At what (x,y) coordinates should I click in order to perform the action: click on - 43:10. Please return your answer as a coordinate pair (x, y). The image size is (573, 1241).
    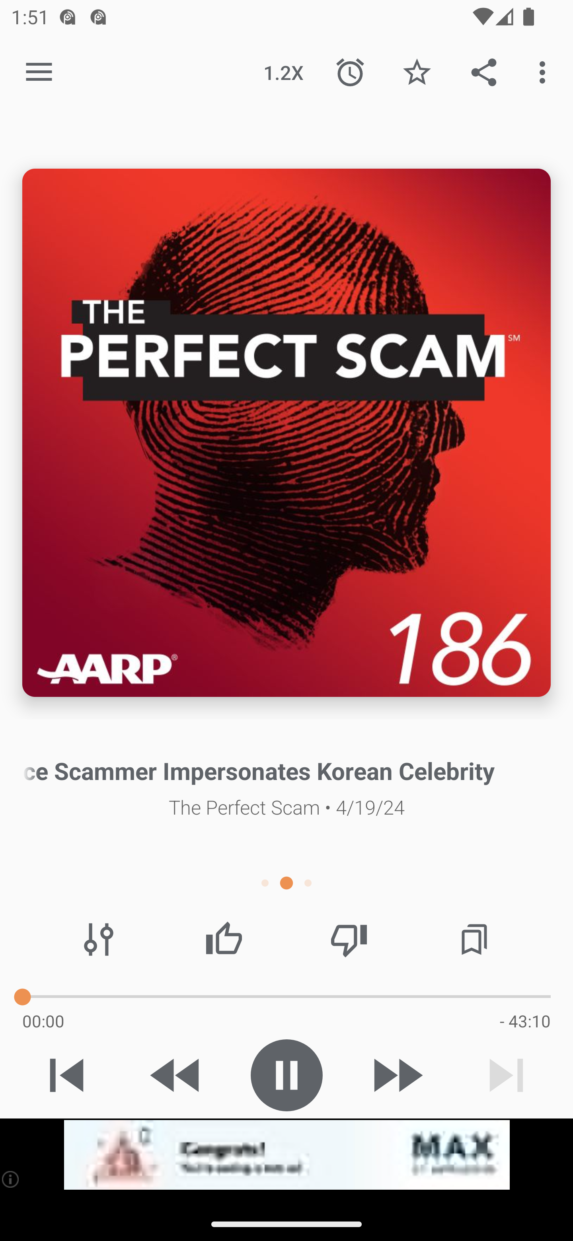
    Looking at the image, I should click on (525, 1021).